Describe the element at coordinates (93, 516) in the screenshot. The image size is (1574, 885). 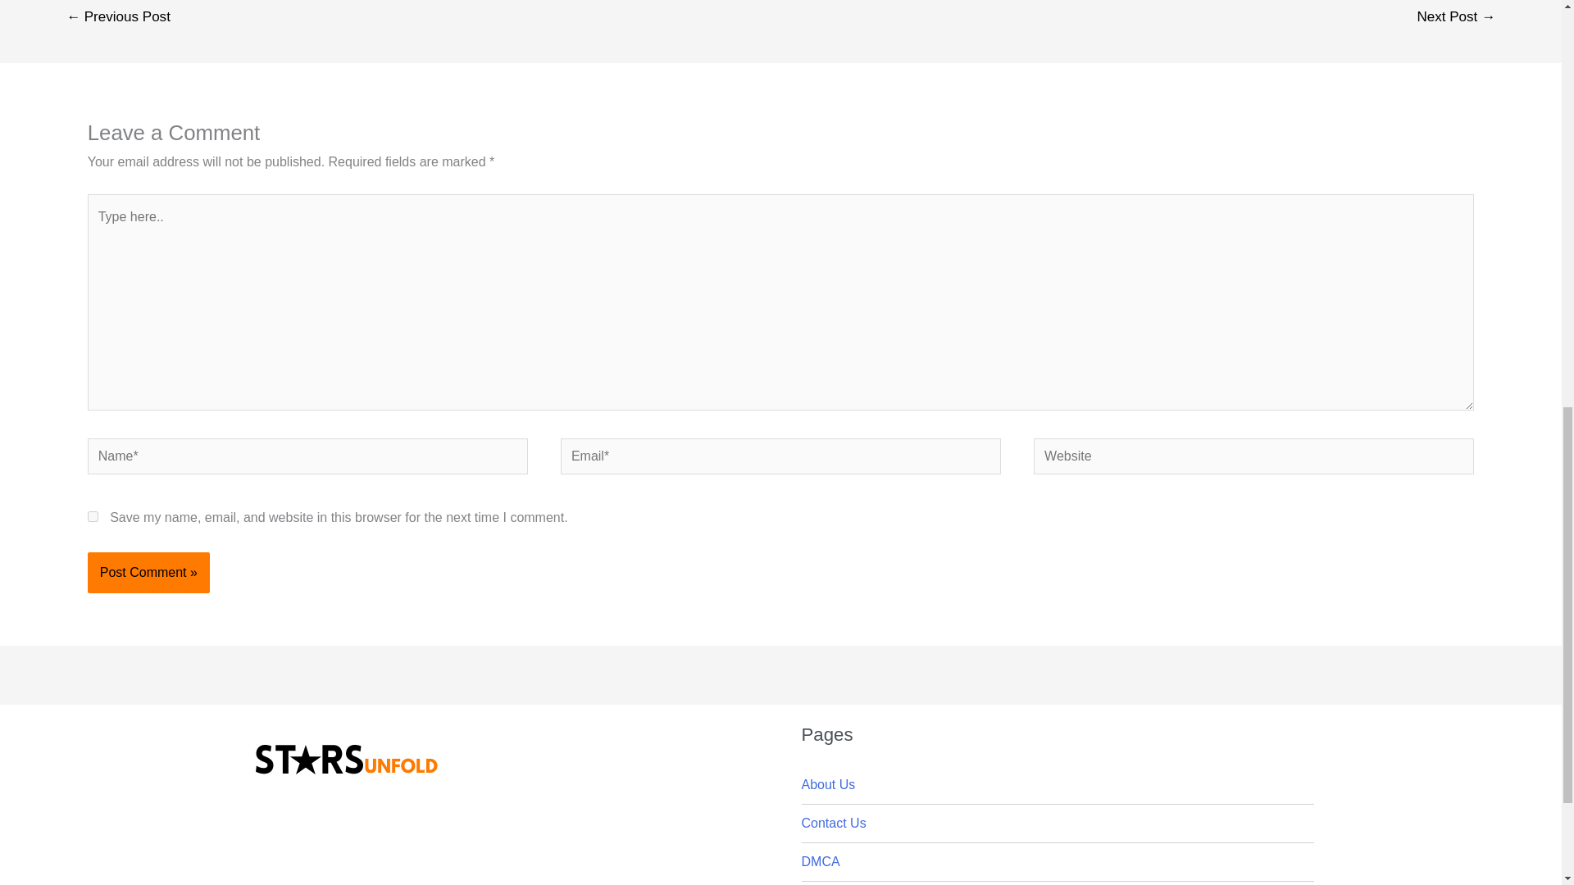
I see `yes` at that location.